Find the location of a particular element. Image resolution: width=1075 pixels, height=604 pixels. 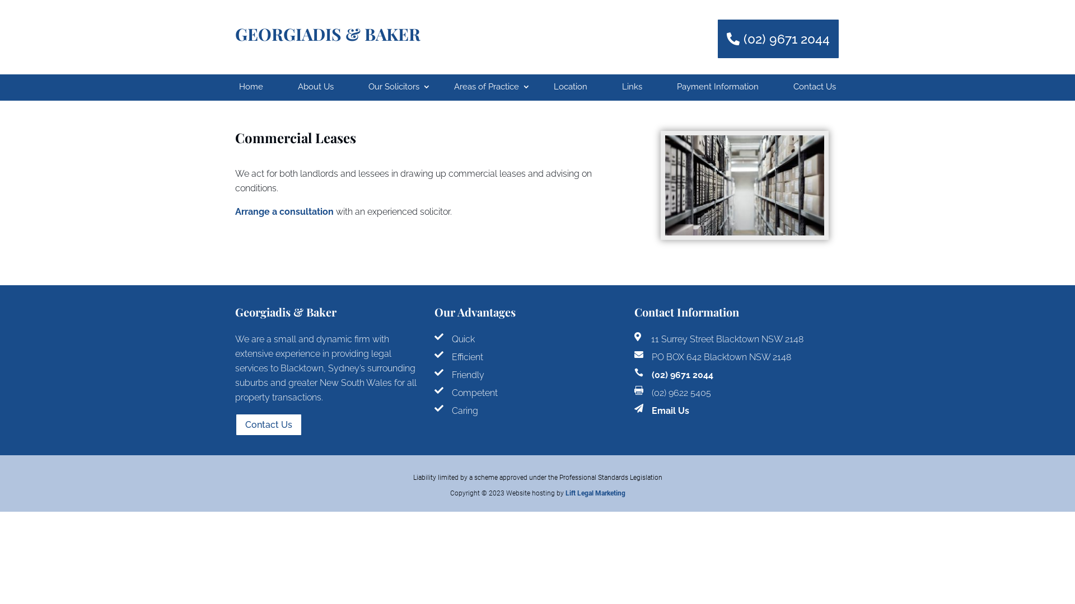

Lift Legal Marketing is located at coordinates (595, 493).